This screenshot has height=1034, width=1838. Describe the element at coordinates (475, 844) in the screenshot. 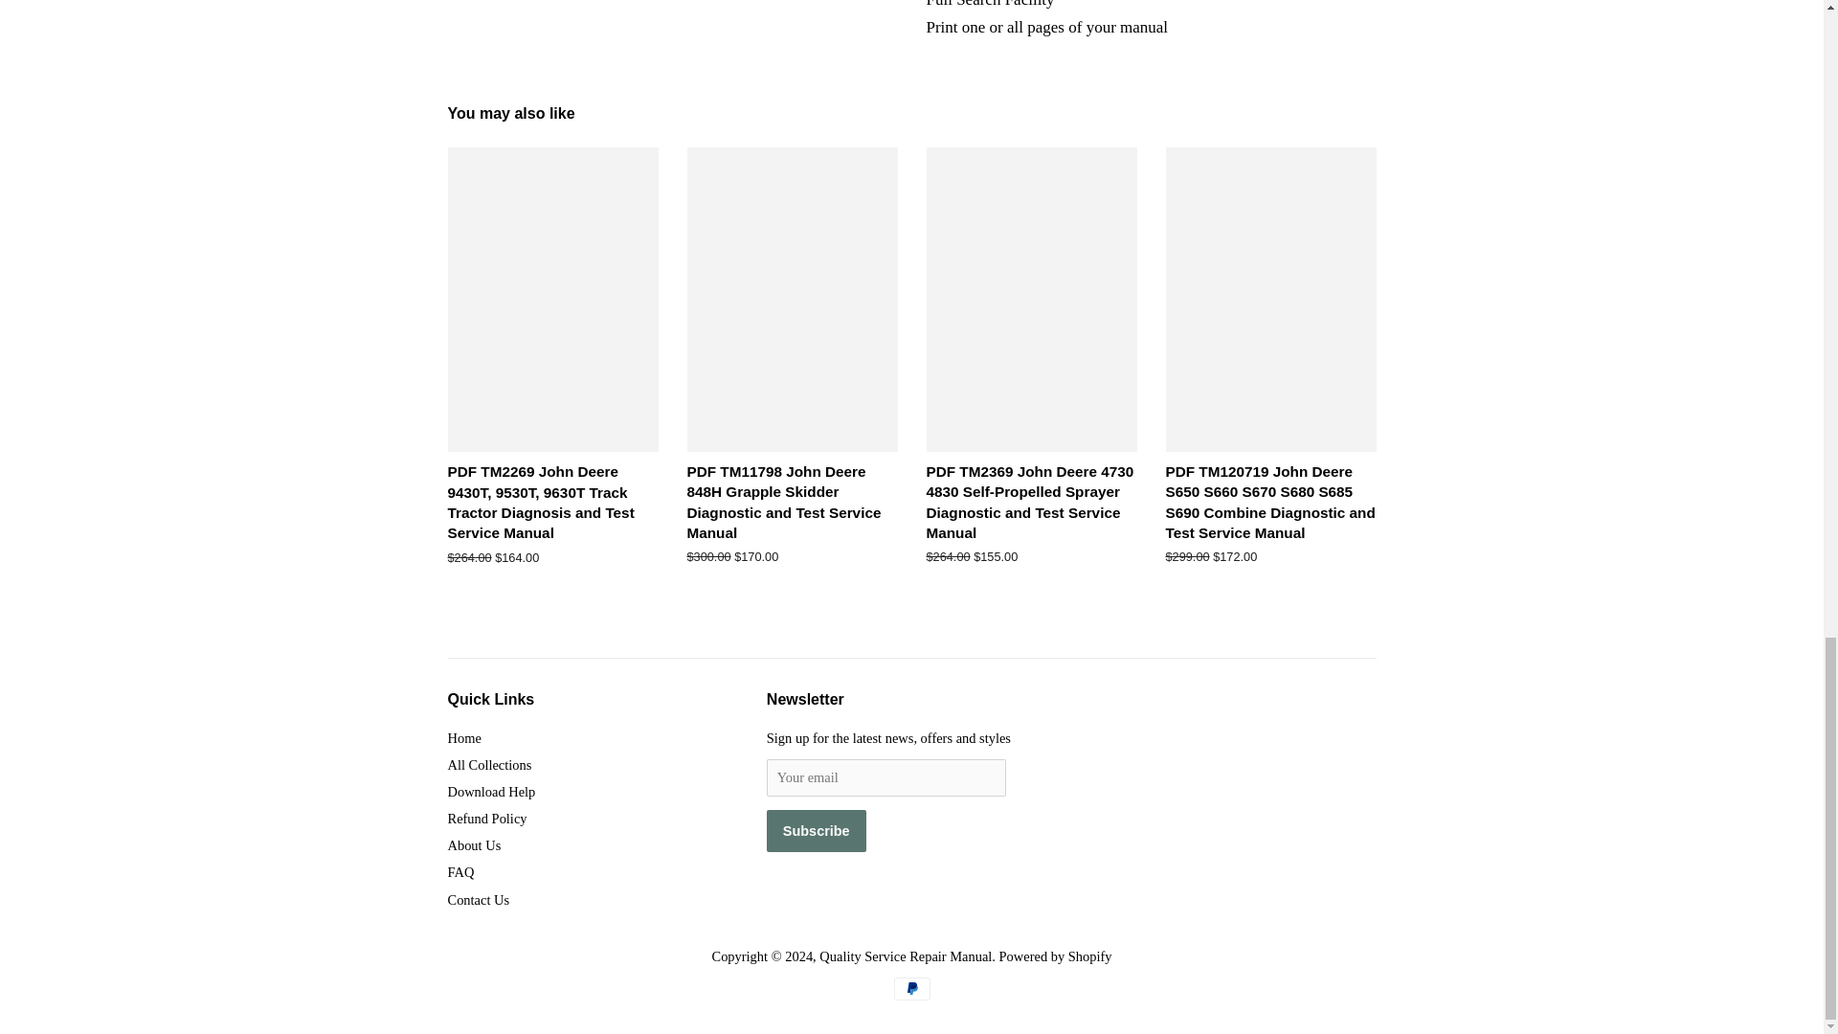

I see `About Us` at that location.